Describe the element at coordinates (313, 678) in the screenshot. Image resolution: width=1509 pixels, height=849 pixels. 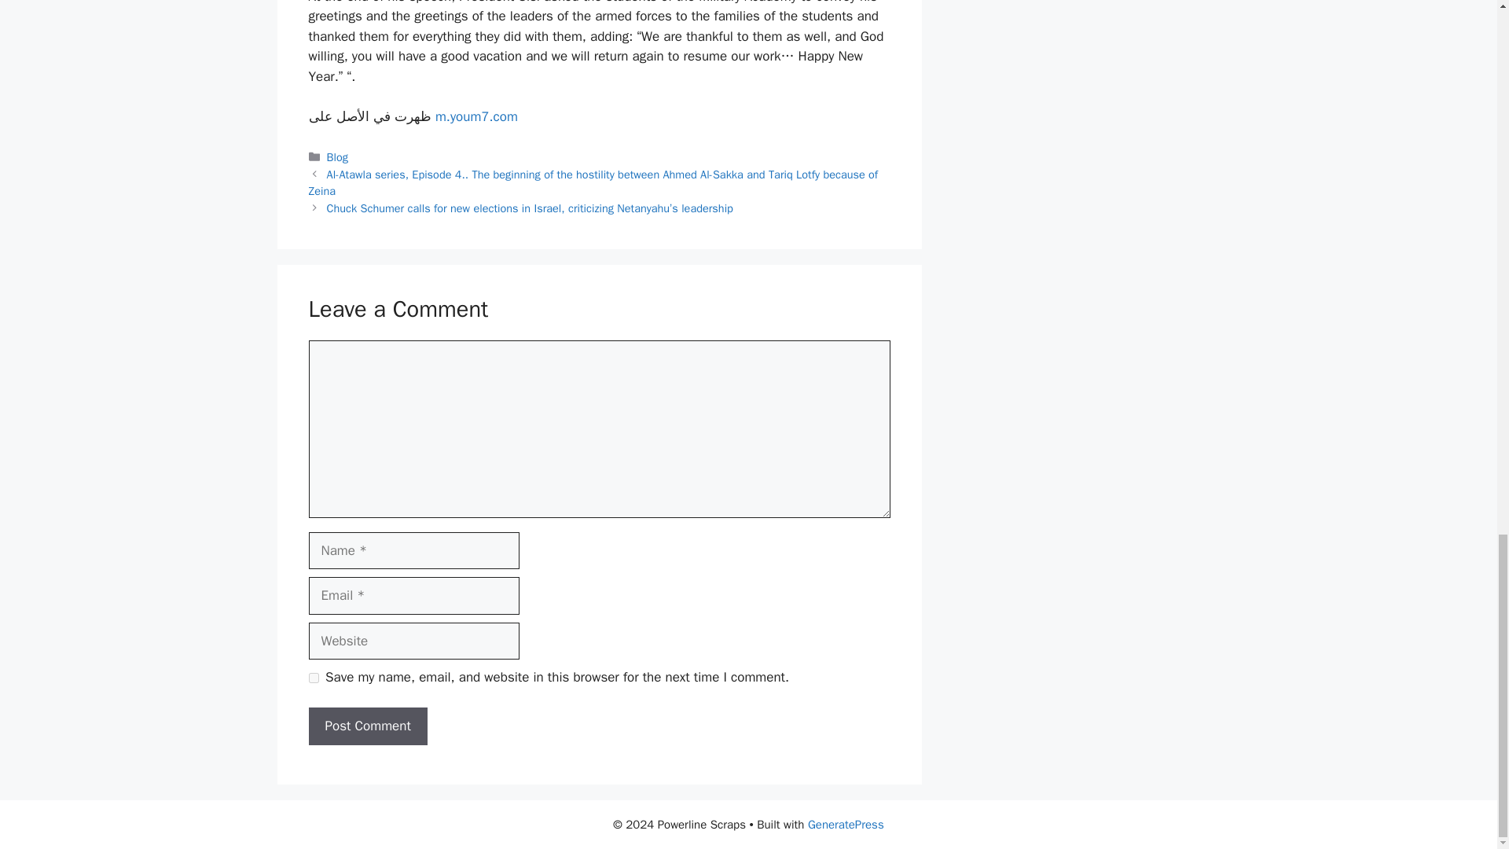
I see `yes` at that location.